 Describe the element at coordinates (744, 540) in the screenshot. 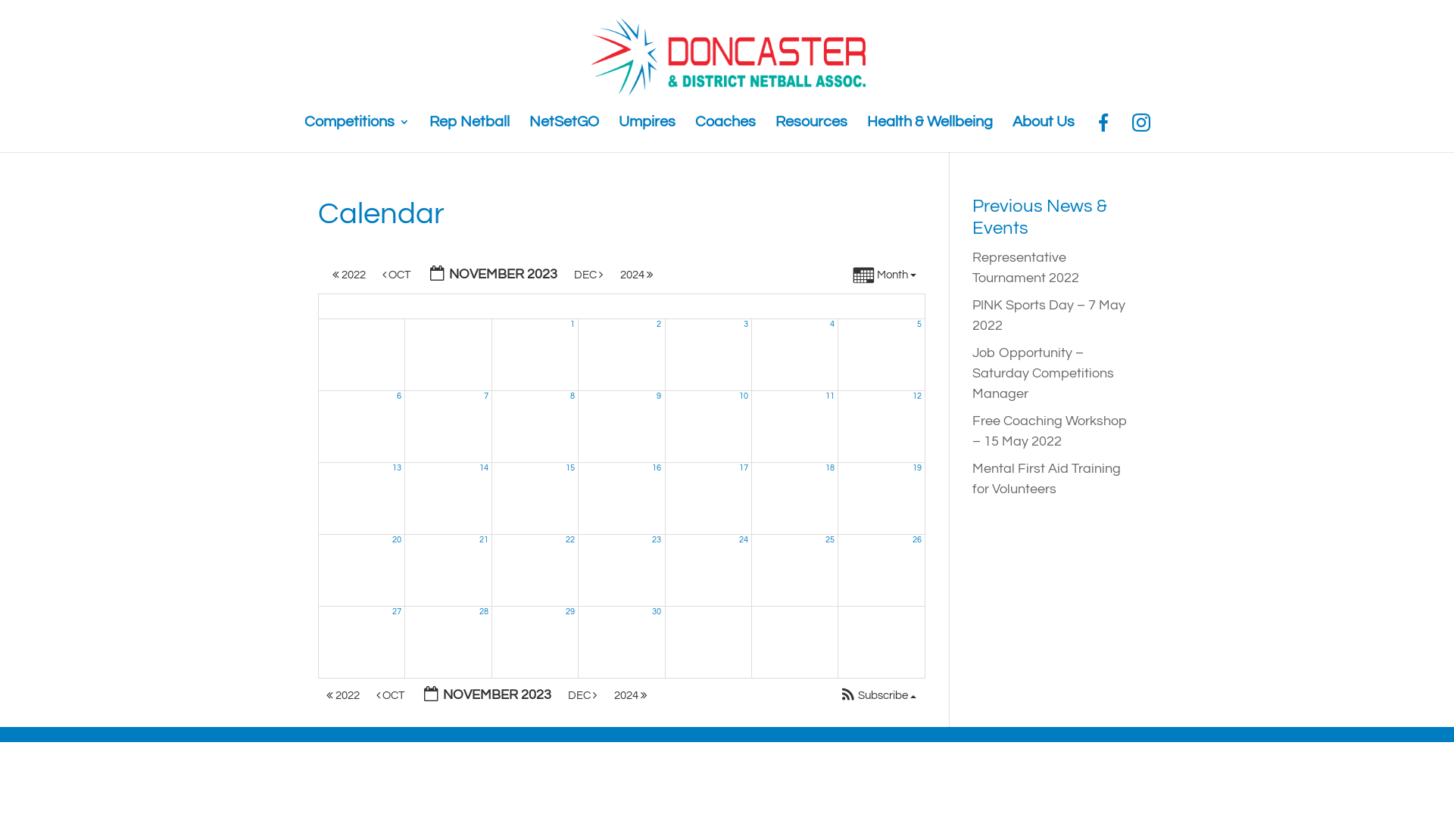

I see `24` at that location.